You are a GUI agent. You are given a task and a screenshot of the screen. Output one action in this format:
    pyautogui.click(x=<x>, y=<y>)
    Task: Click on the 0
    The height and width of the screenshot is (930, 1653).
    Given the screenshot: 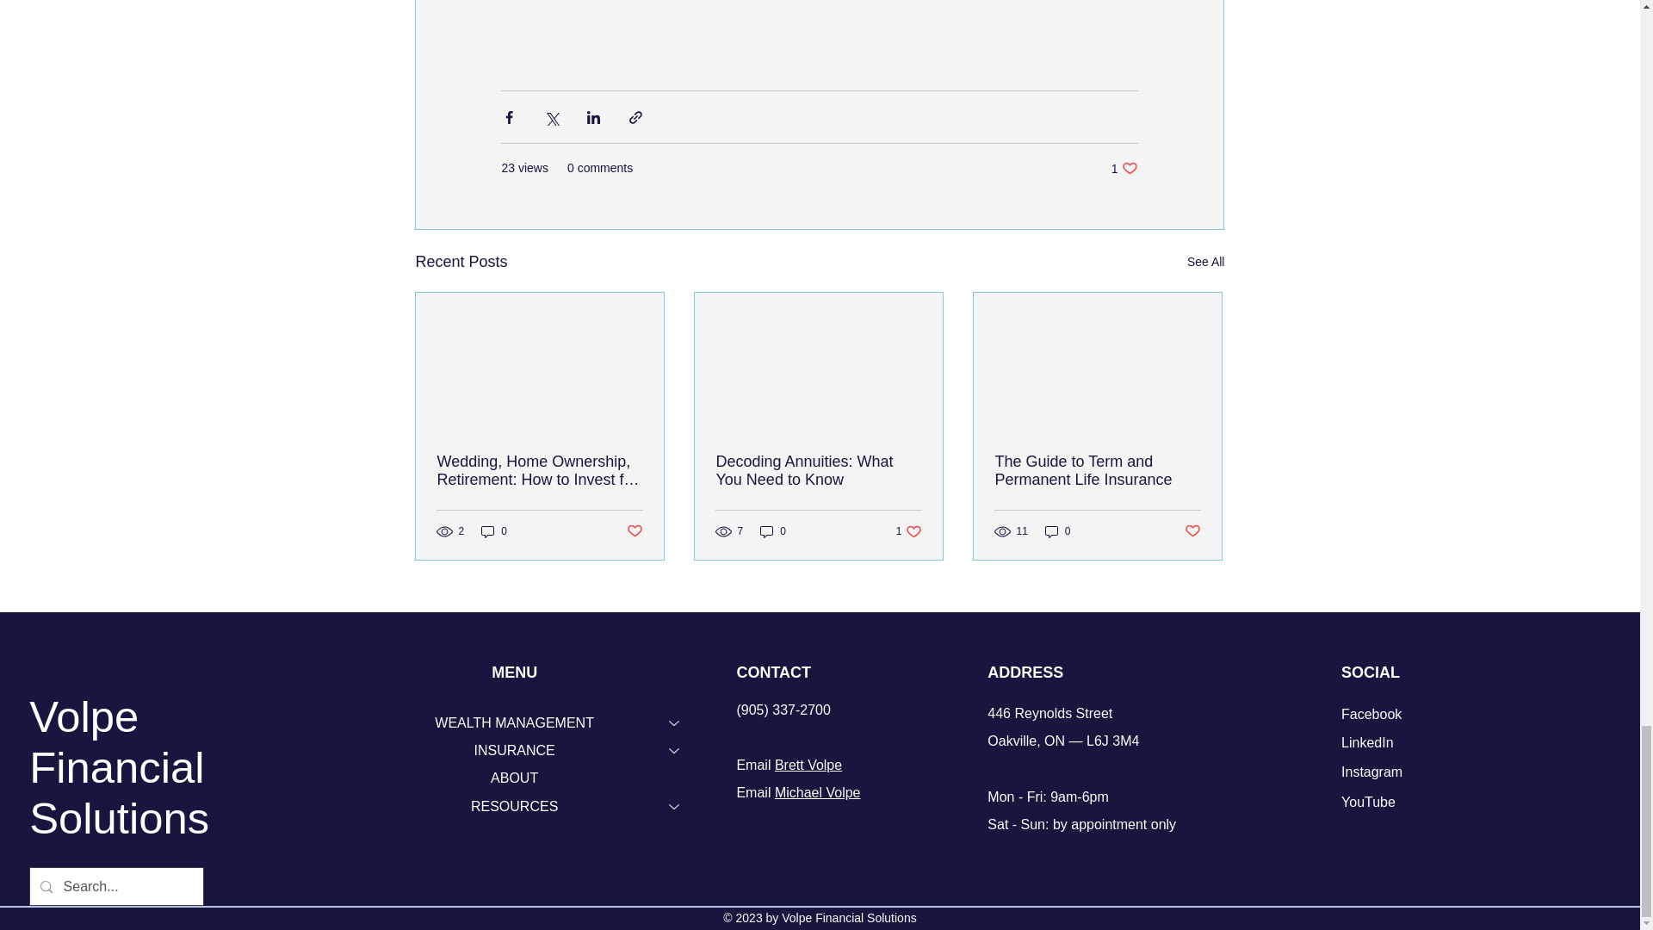 What is the action you would take?
    pyautogui.click(x=494, y=532)
    